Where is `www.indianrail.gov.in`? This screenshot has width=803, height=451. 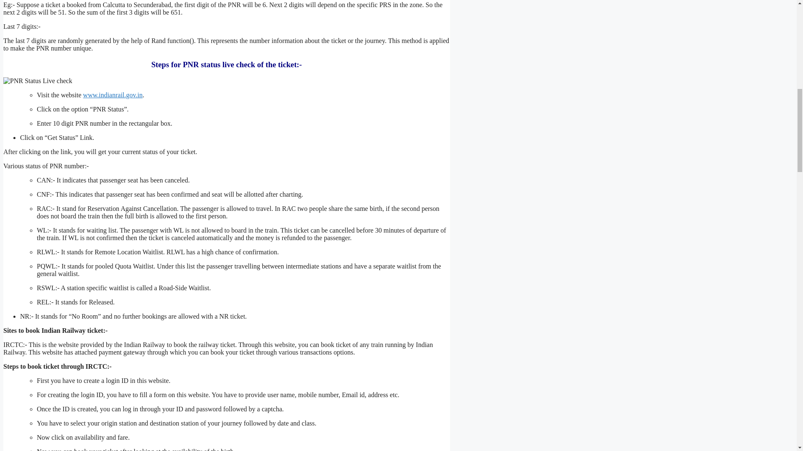 www.indianrail.gov.in is located at coordinates (113, 95).